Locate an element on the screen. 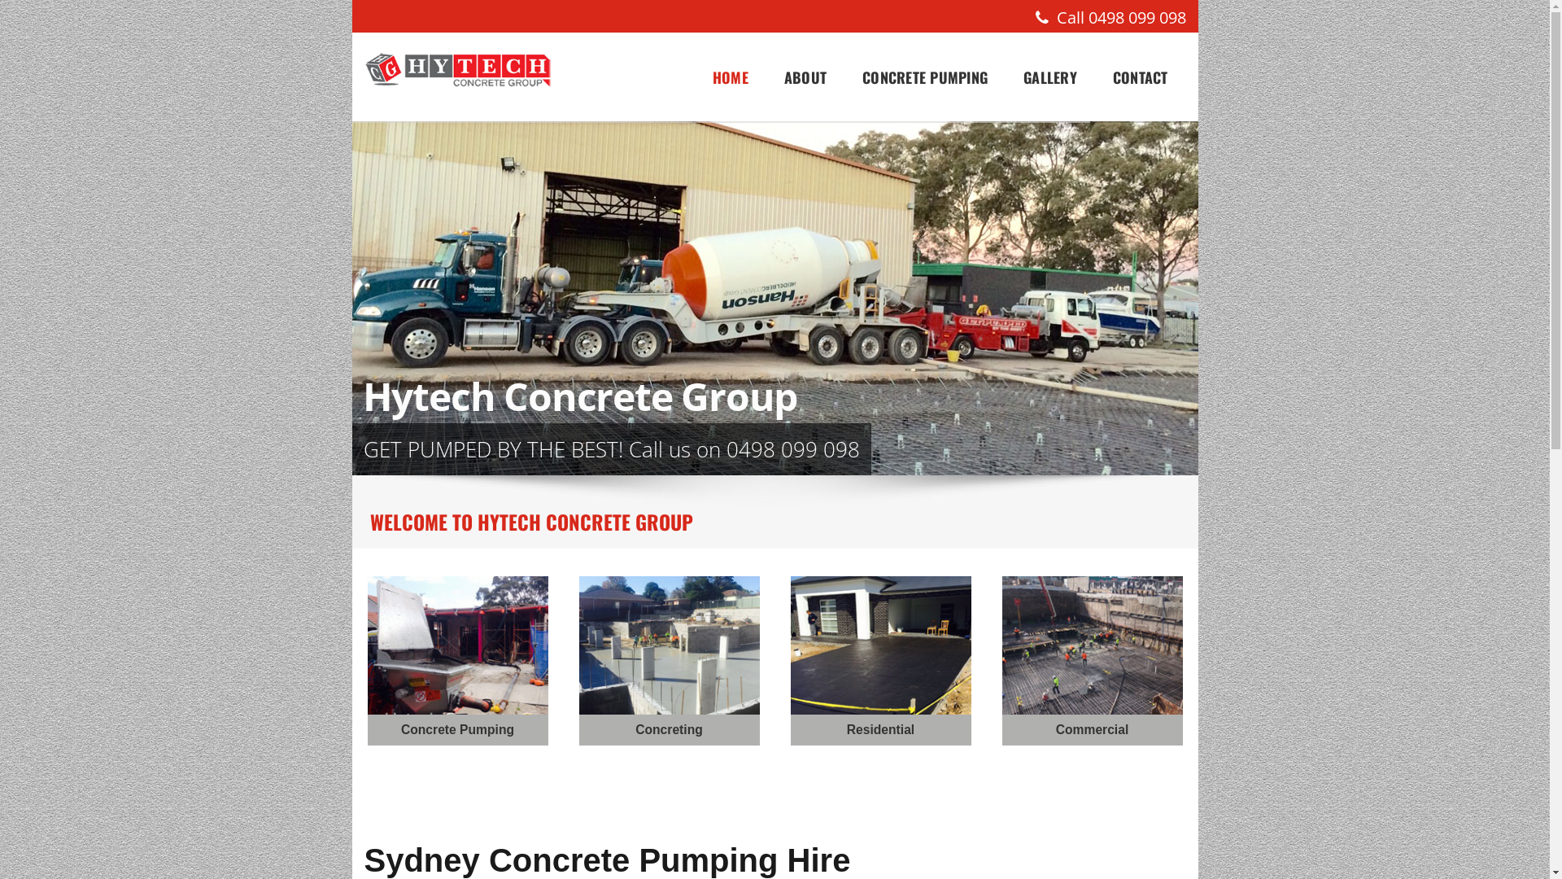 The image size is (1562, 879). CONTACT is located at coordinates (1141, 77).